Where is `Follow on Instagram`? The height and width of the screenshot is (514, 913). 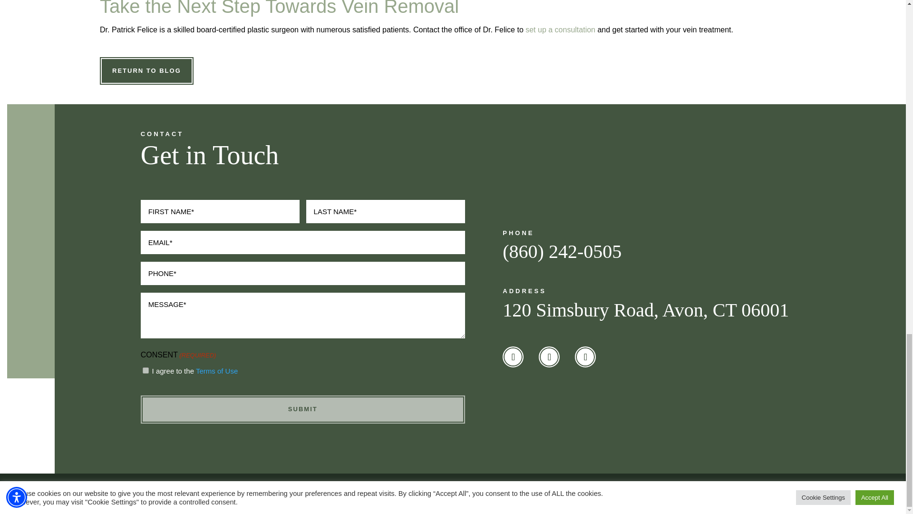 Follow on Instagram is located at coordinates (585, 357).